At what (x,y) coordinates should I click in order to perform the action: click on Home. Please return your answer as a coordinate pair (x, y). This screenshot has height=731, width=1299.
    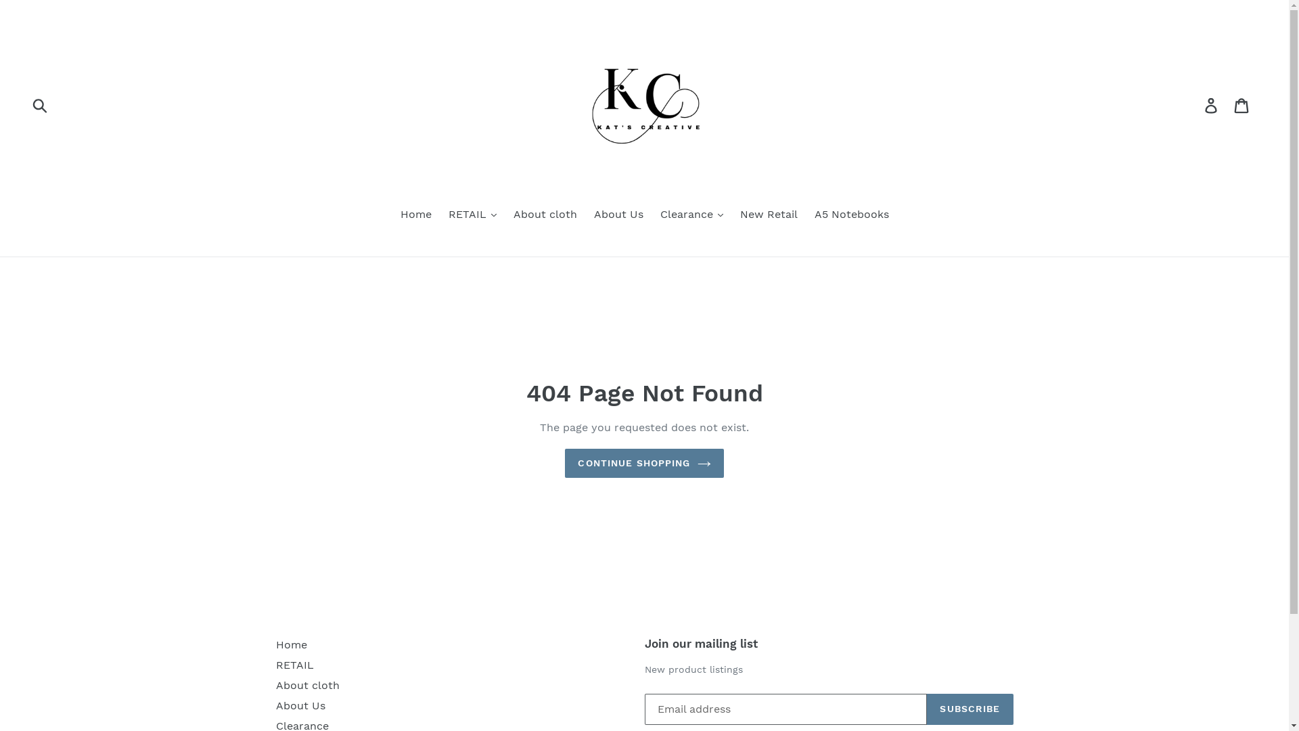
    Looking at the image, I should click on (416, 215).